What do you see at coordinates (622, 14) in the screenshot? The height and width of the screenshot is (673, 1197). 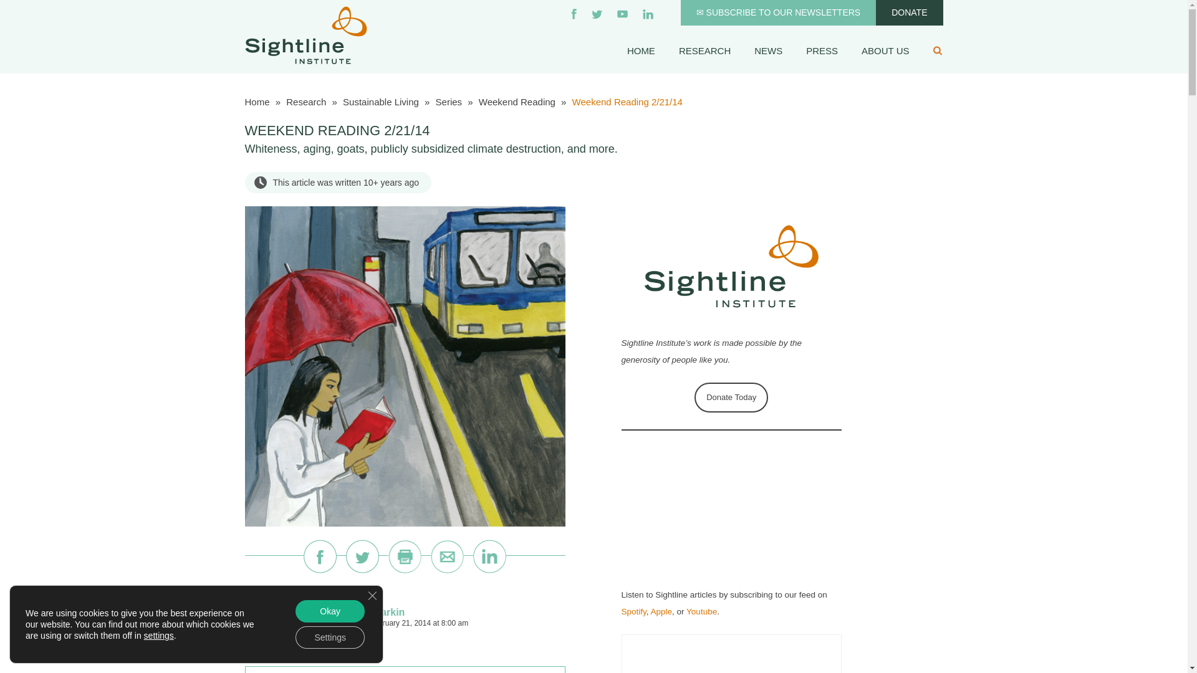 I see `YouTube` at bounding box center [622, 14].